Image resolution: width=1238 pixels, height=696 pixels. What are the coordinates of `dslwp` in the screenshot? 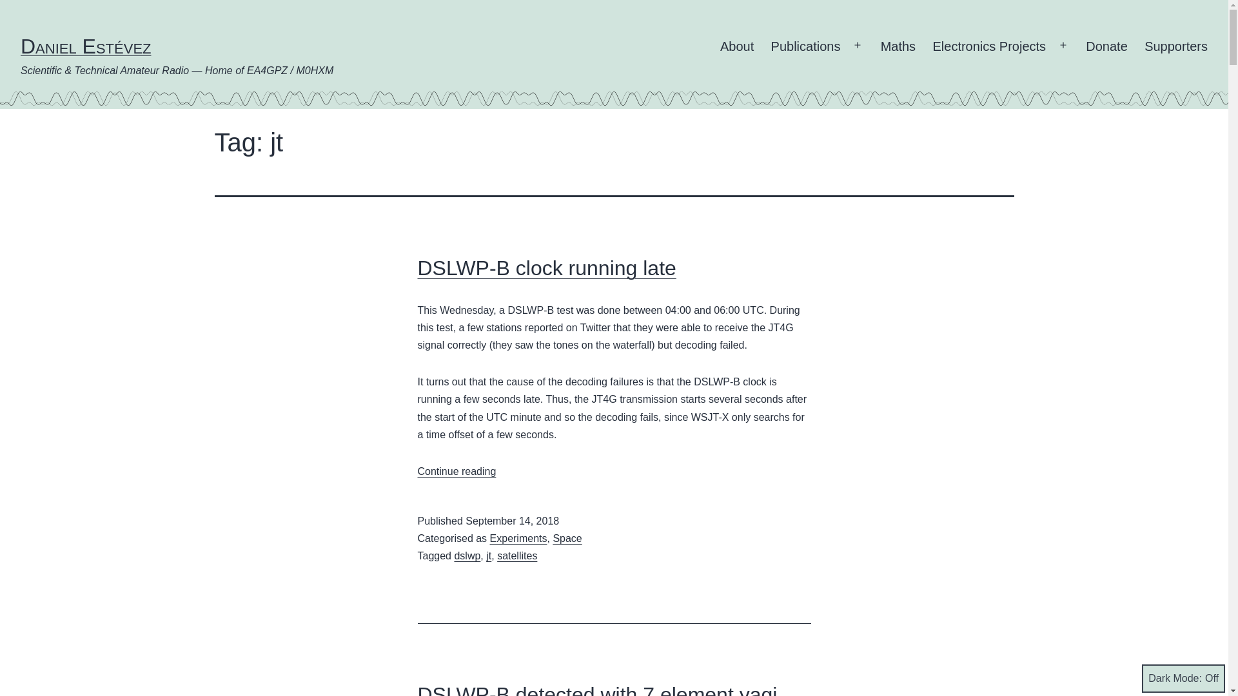 It's located at (467, 556).